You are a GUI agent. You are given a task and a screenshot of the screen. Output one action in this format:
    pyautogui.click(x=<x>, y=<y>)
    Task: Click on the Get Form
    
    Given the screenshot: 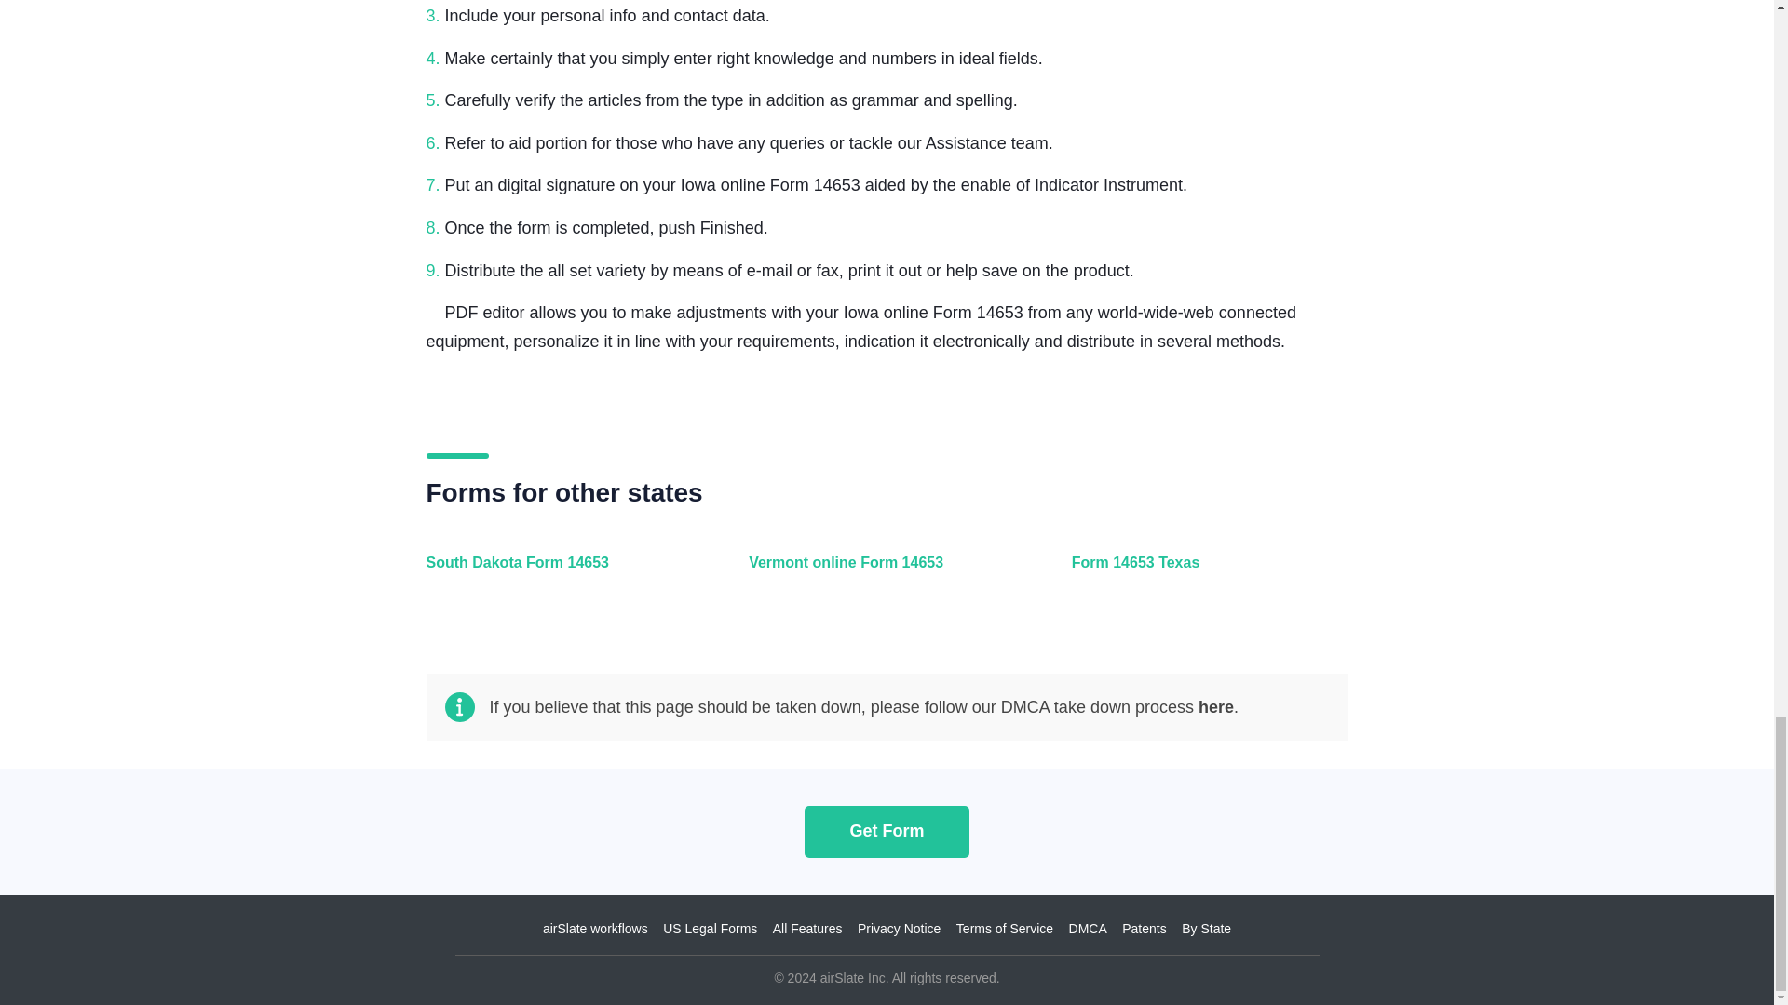 What is the action you would take?
    pyautogui.click(x=887, y=830)
    